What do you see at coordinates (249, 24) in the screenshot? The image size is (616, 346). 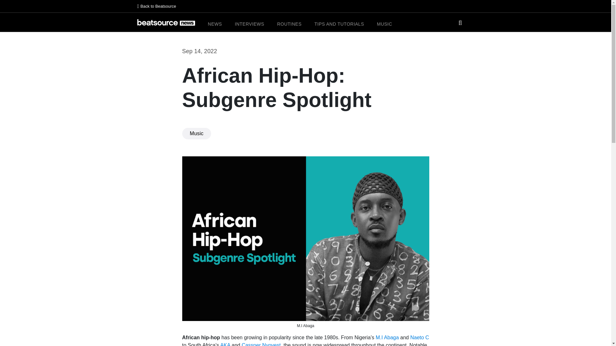 I see `INTERVIEWS` at bounding box center [249, 24].